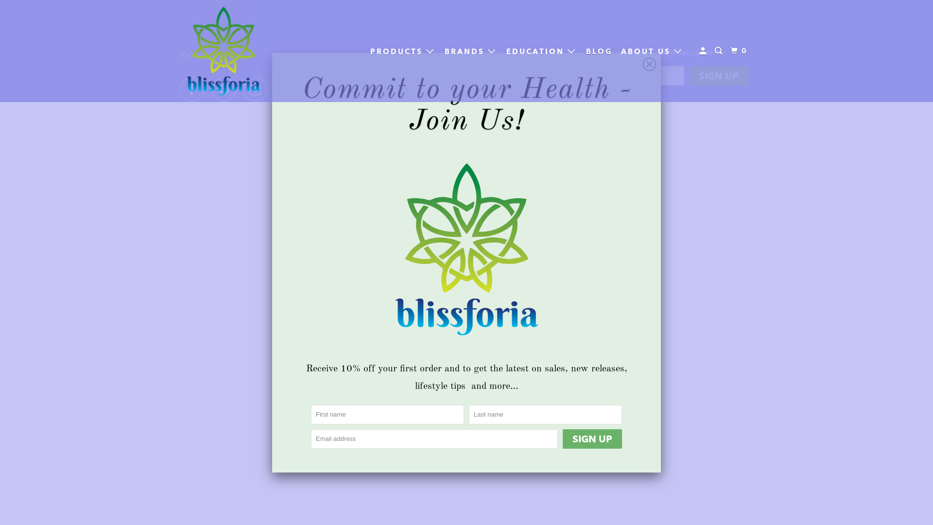  Describe the element at coordinates (719, 76) in the screenshot. I see `Sign Up` at that location.